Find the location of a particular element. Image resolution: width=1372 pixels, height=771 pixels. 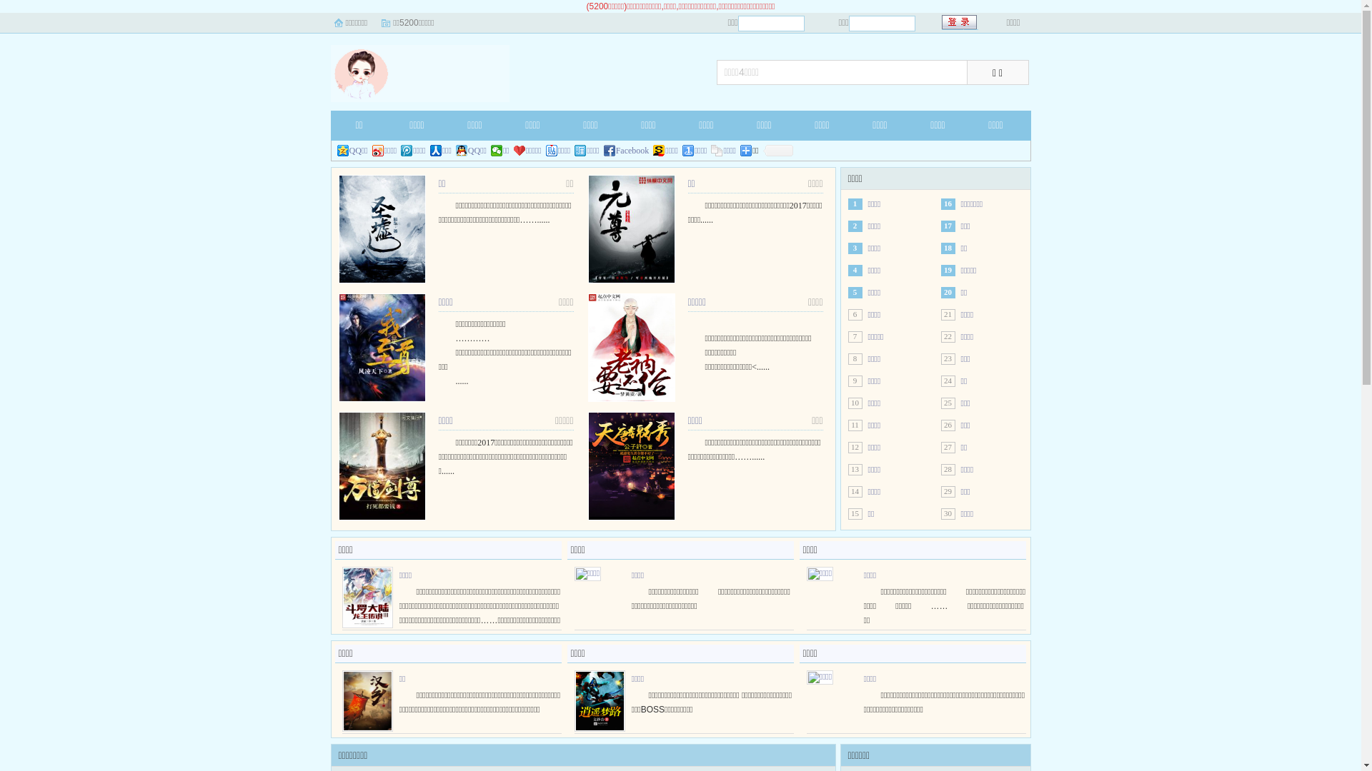

Facebook is located at coordinates (627, 151).